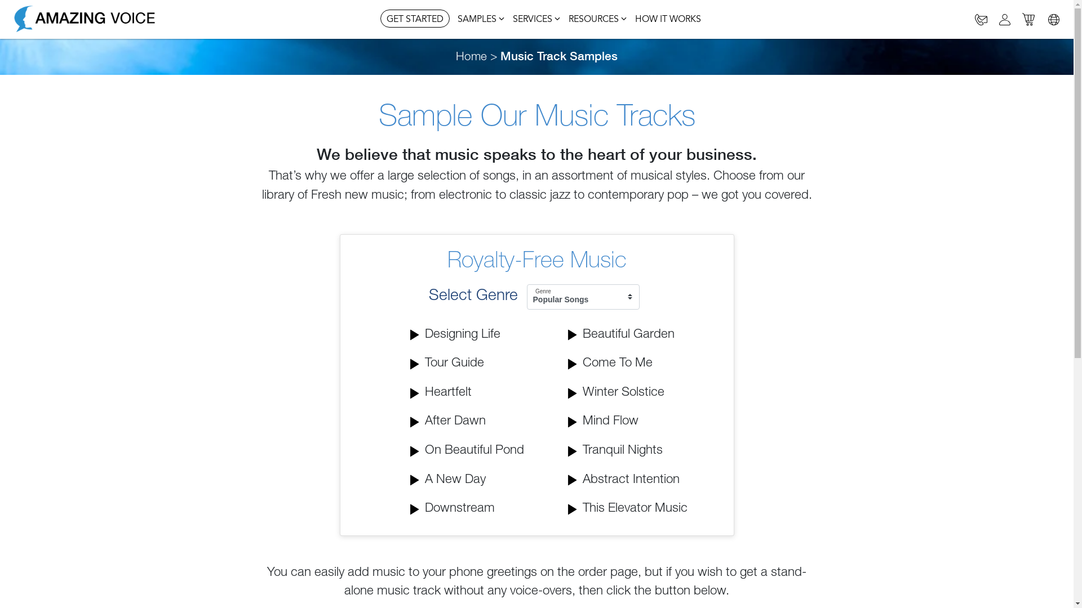 The image size is (1082, 608). What do you see at coordinates (415, 422) in the screenshot?
I see `Play` at bounding box center [415, 422].